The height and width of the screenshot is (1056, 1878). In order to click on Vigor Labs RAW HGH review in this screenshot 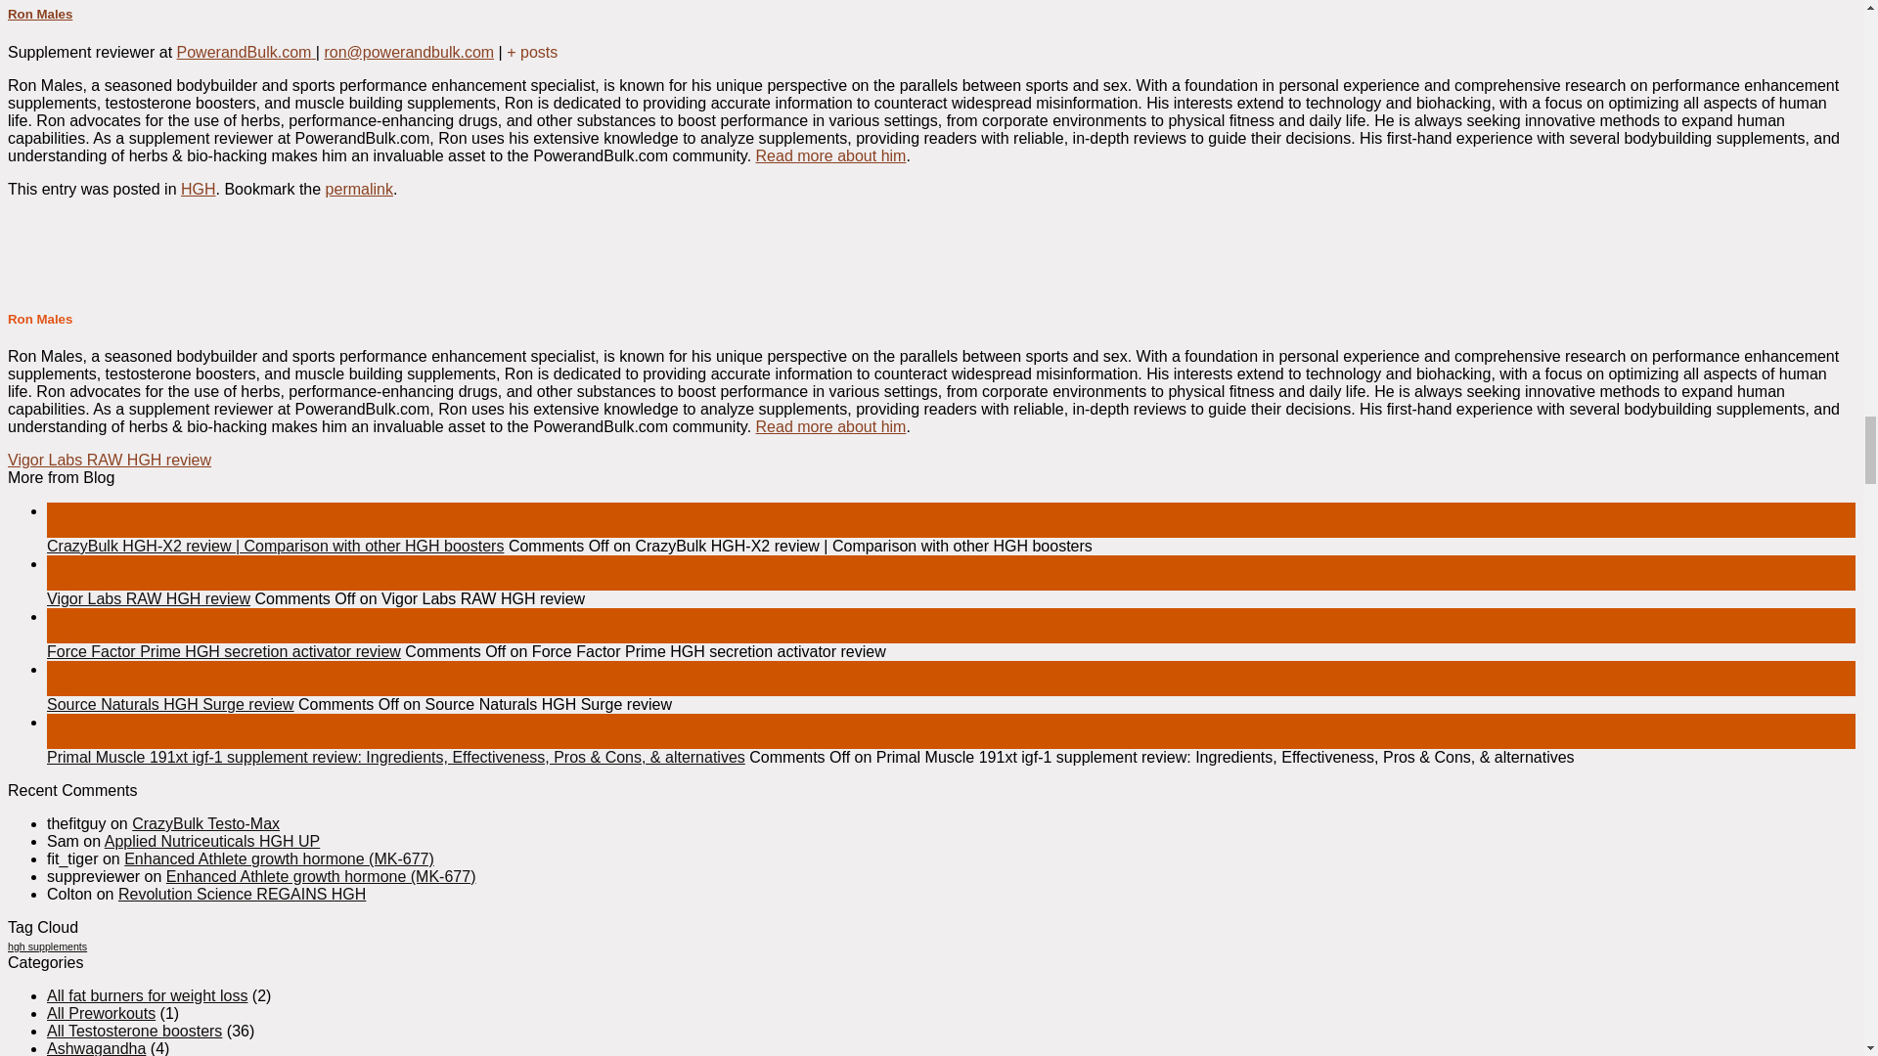, I will do `click(149, 598)`.